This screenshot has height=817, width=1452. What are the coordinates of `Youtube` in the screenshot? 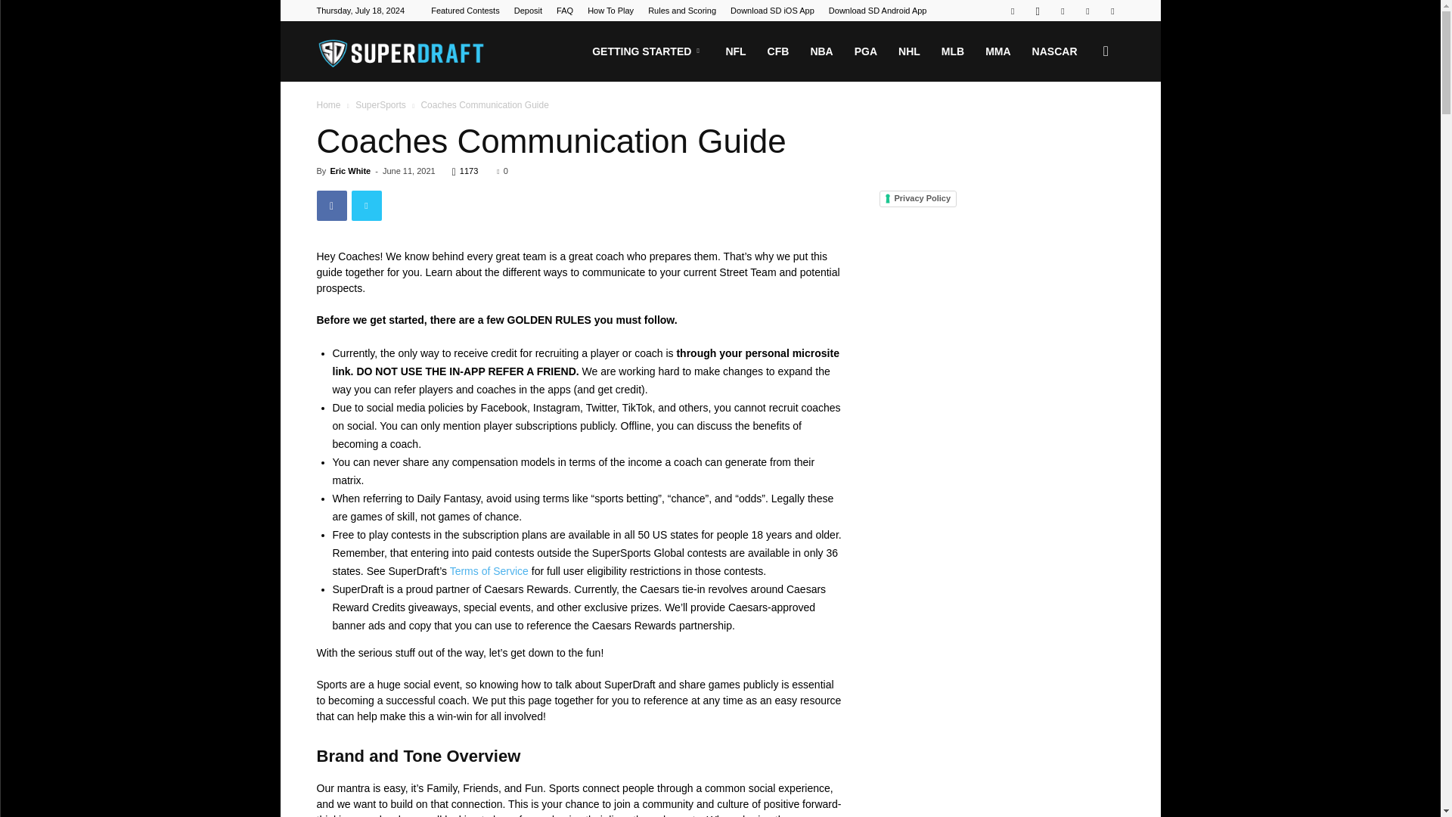 It's located at (1112, 11).